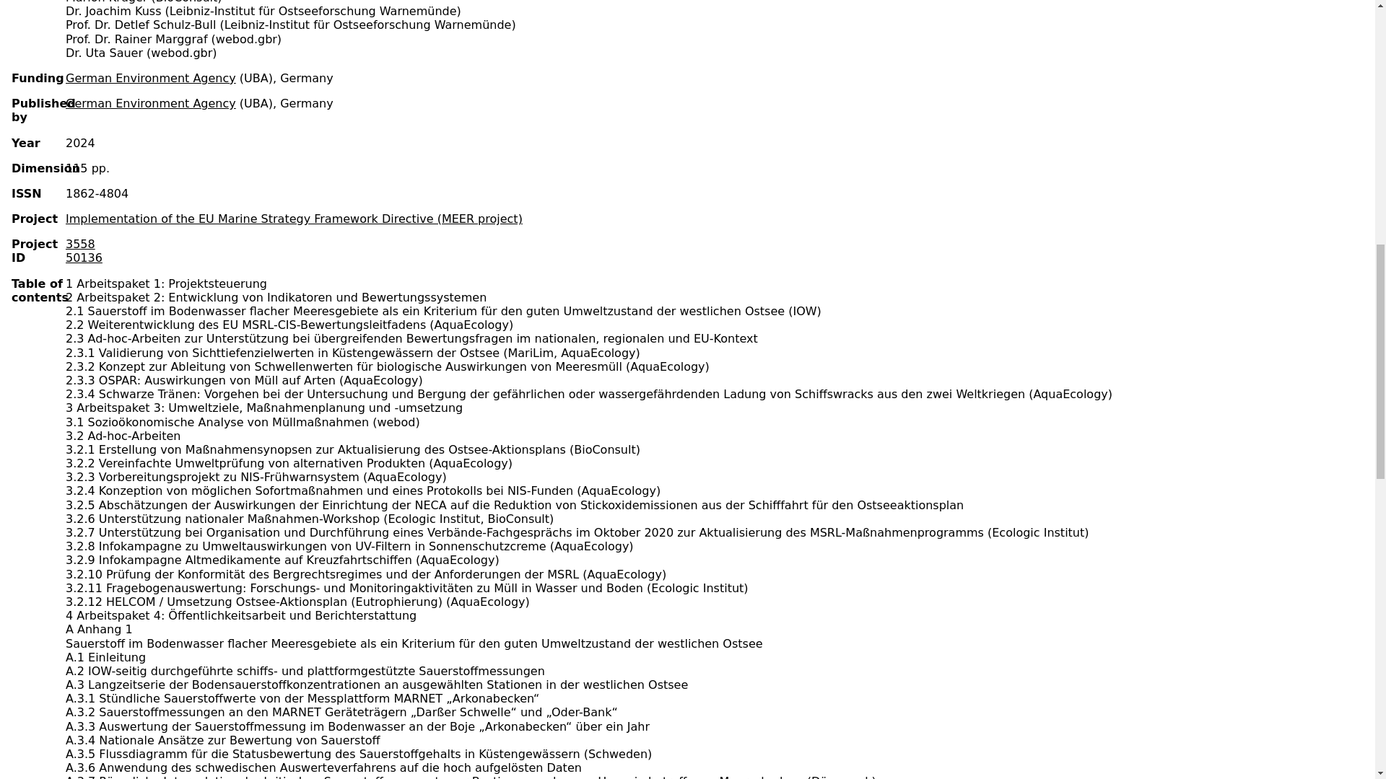 The height and width of the screenshot is (779, 1386). What do you see at coordinates (80, 244) in the screenshot?
I see `3558` at bounding box center [80, 244].